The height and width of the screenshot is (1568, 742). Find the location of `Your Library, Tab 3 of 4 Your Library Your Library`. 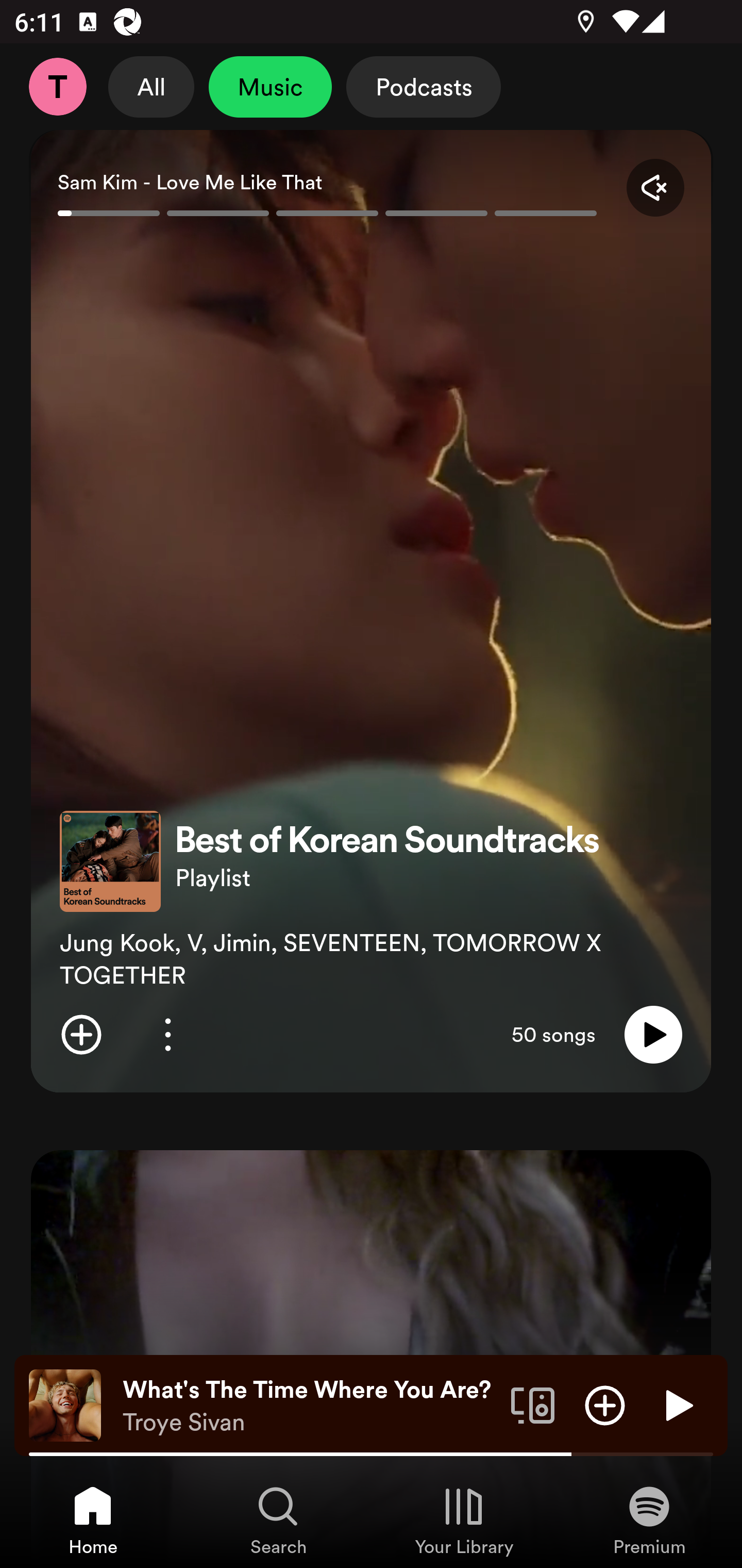

Your Library, Tab 3 of 4 Your Library Your Library is located at coordinates (464, 1520).